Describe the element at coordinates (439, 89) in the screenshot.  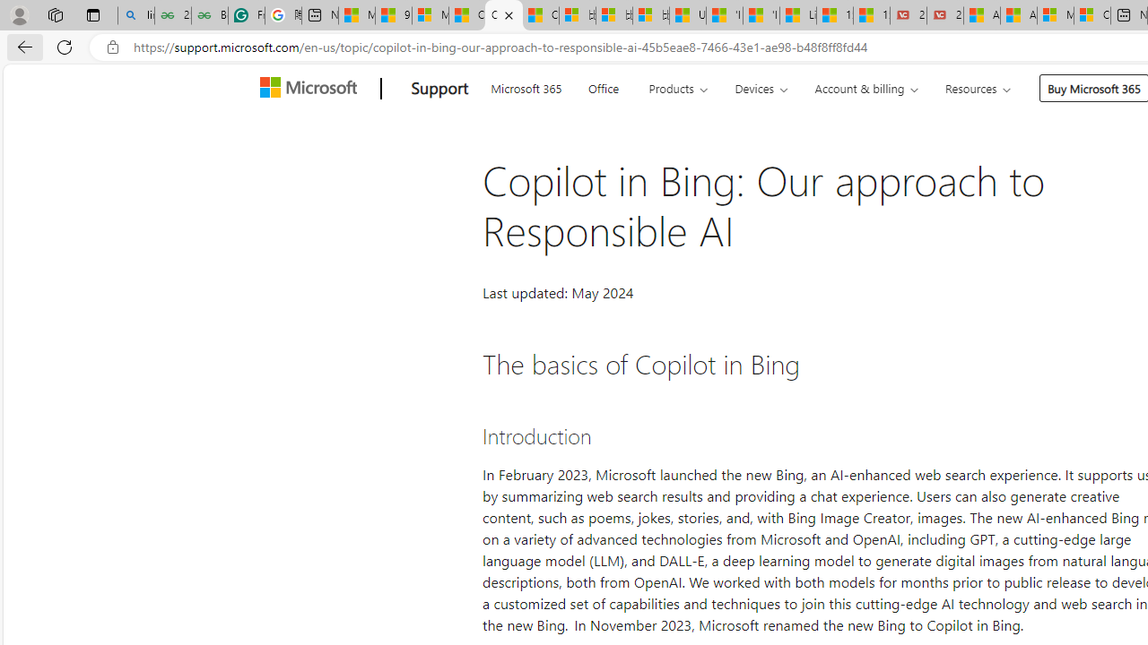
I see `Support` at that location.